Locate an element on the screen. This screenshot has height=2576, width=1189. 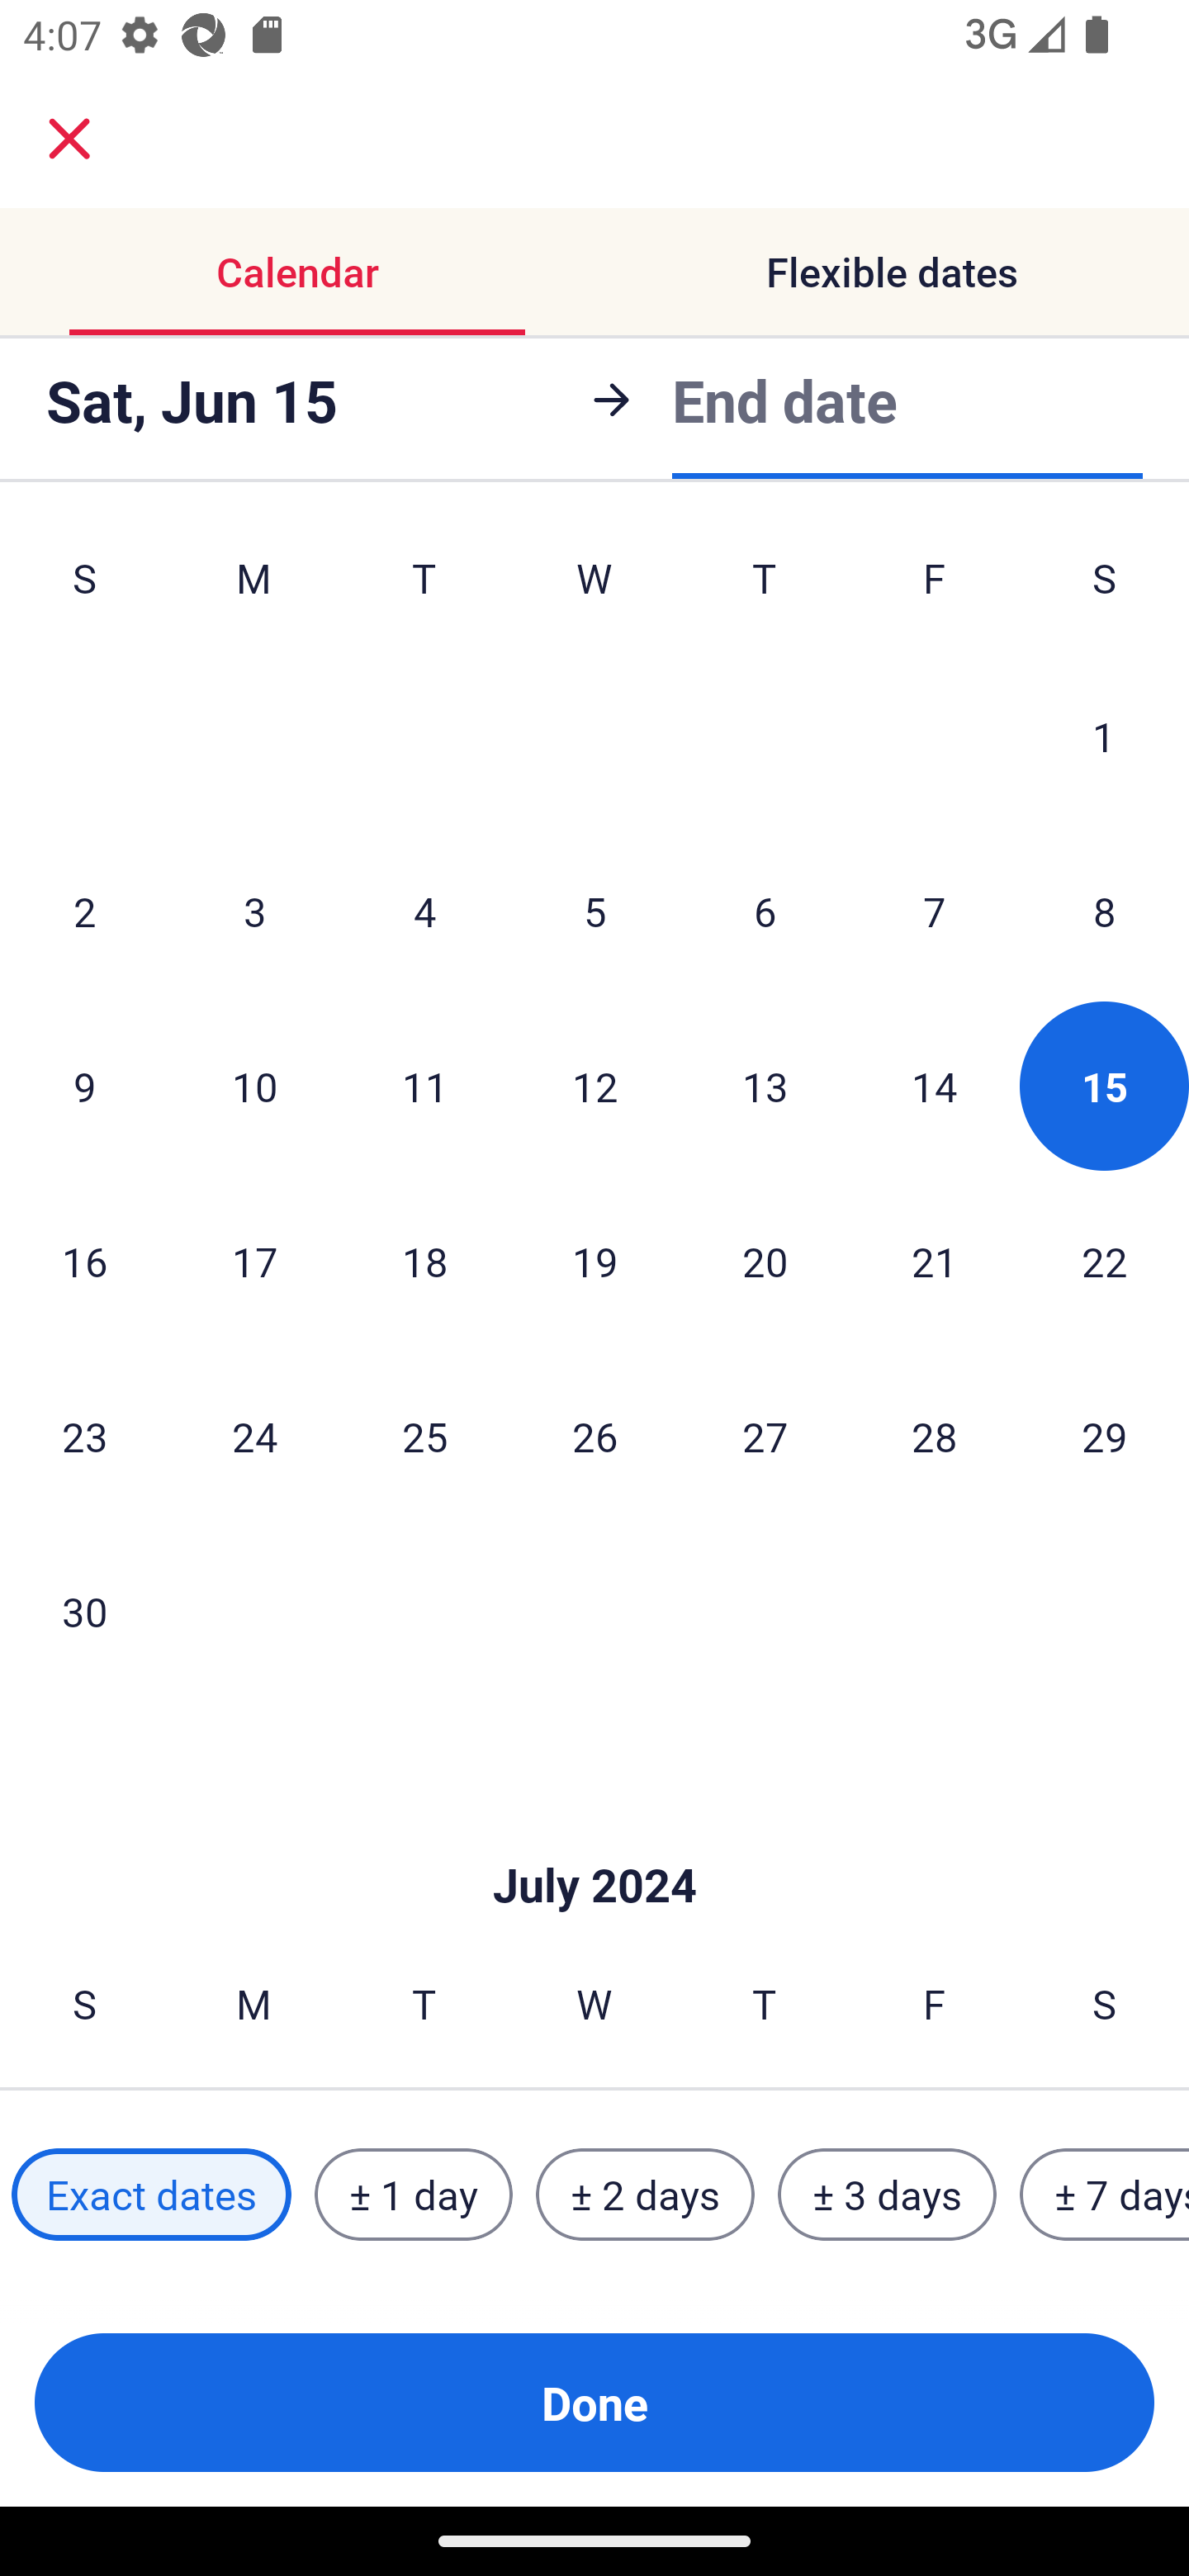
16 Sunday, June 16, 2024 is located at coordinates (84, 1260).